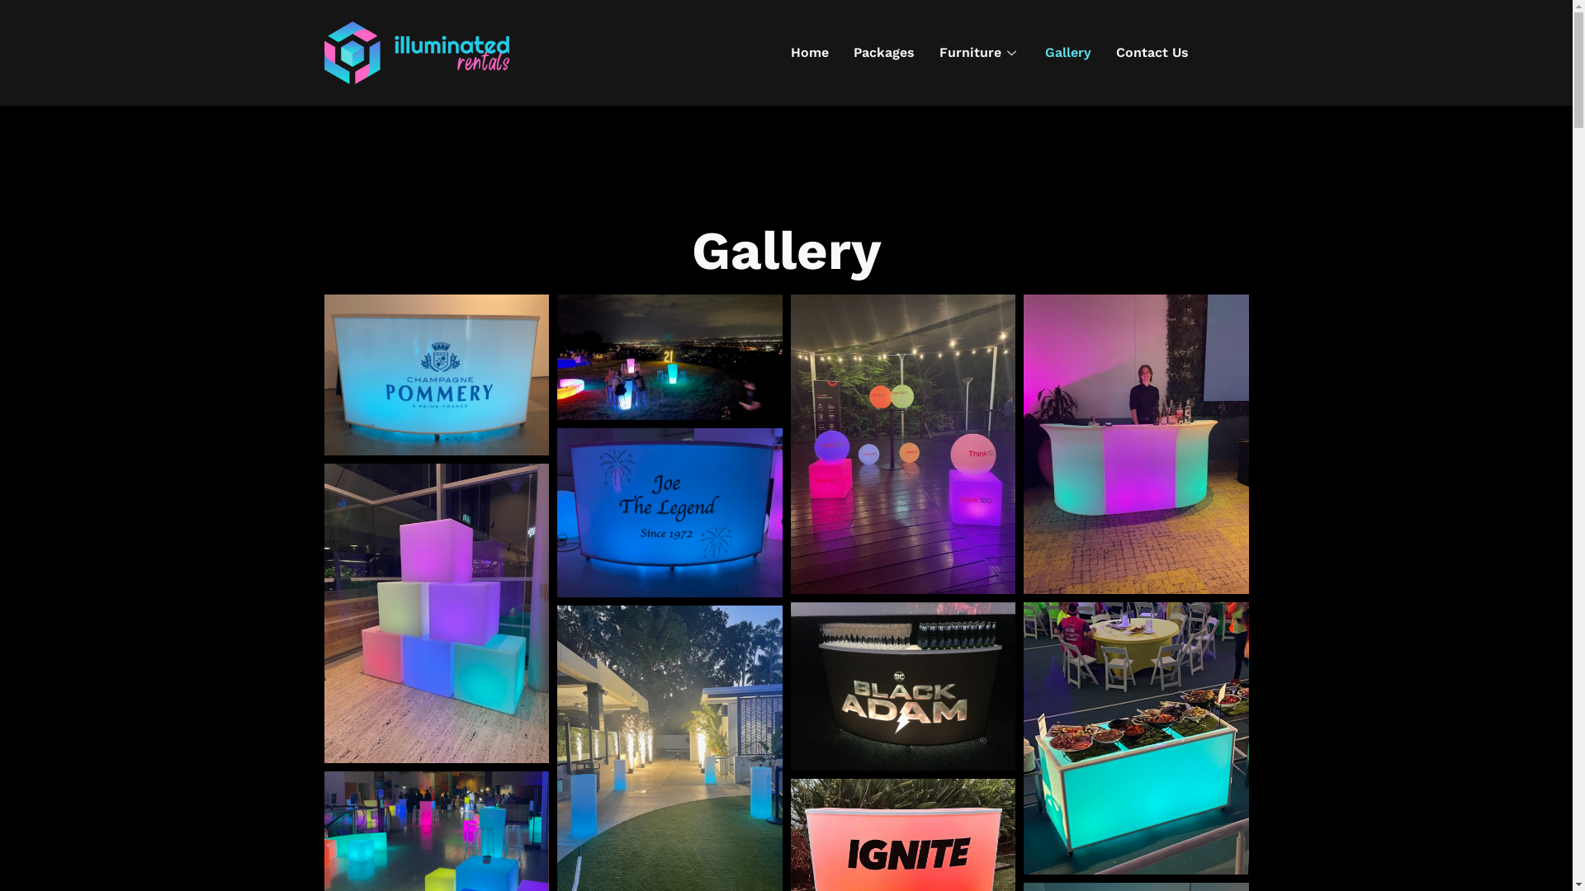  What do you see at coordinates (1152, 53) in the screenshot?
I see `Contact Us` at bounding box center [1152, 53].